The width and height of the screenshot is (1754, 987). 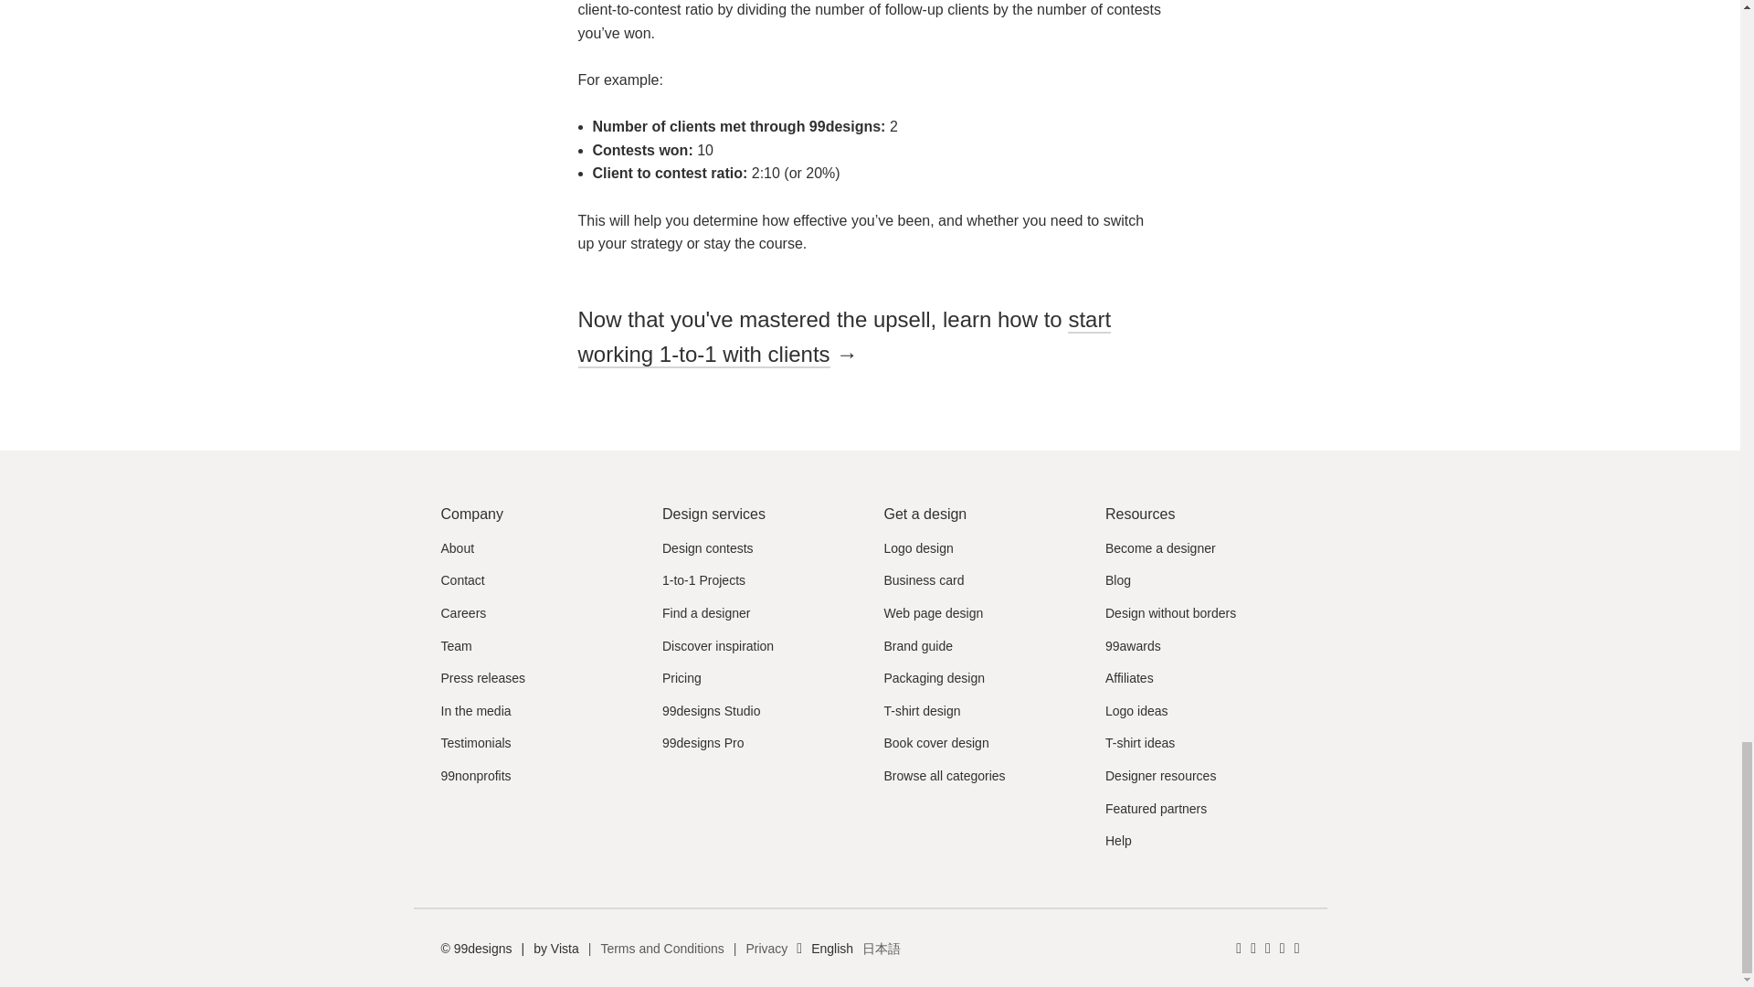 What do you see at coordinates (711, 712) in the screenshot?
I see `99designs Studio` at bounding box center [711, 712].